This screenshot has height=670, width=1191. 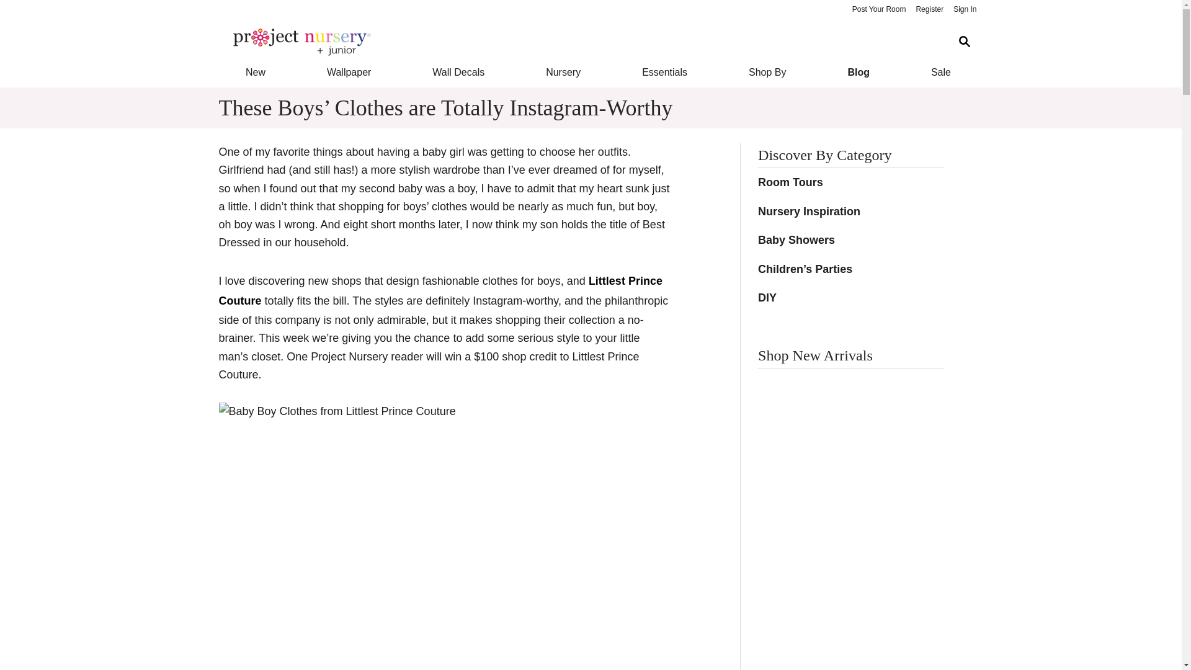 What do you see at coordinates (349, 72) in the screenshot?
I see `Wallpaper` at bounding box center [349, 72].